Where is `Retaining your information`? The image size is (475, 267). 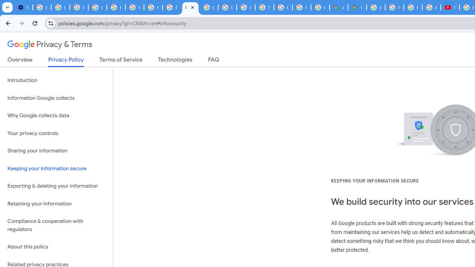 Retaining your information is located at coordinates (56, 203).